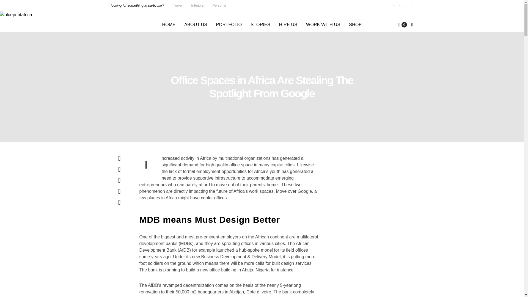 The image size is (528, 297). I want to click on Personal, so click(219, 5).